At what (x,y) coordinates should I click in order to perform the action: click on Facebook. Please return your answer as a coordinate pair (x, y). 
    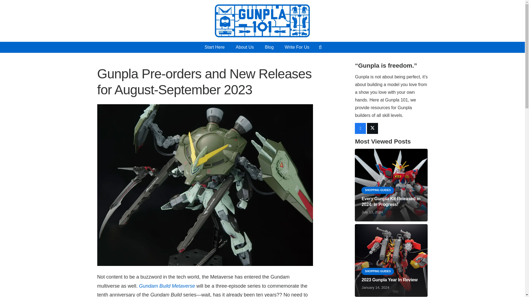
    Looking at the image, I should click on (360, 128).